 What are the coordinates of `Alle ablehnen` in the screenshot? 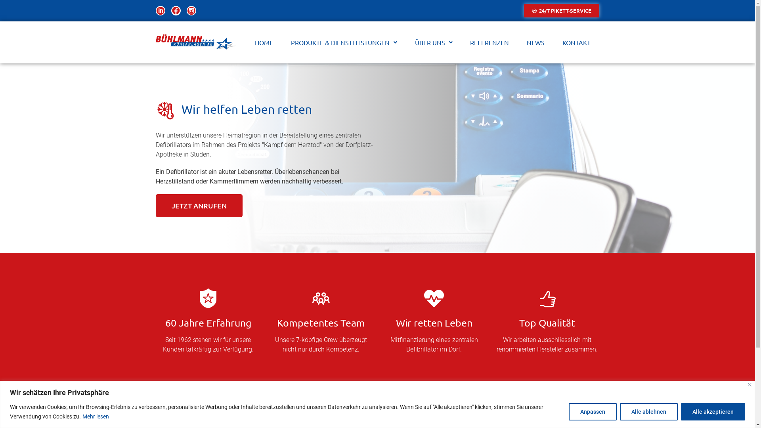 It's located at (649, 411).